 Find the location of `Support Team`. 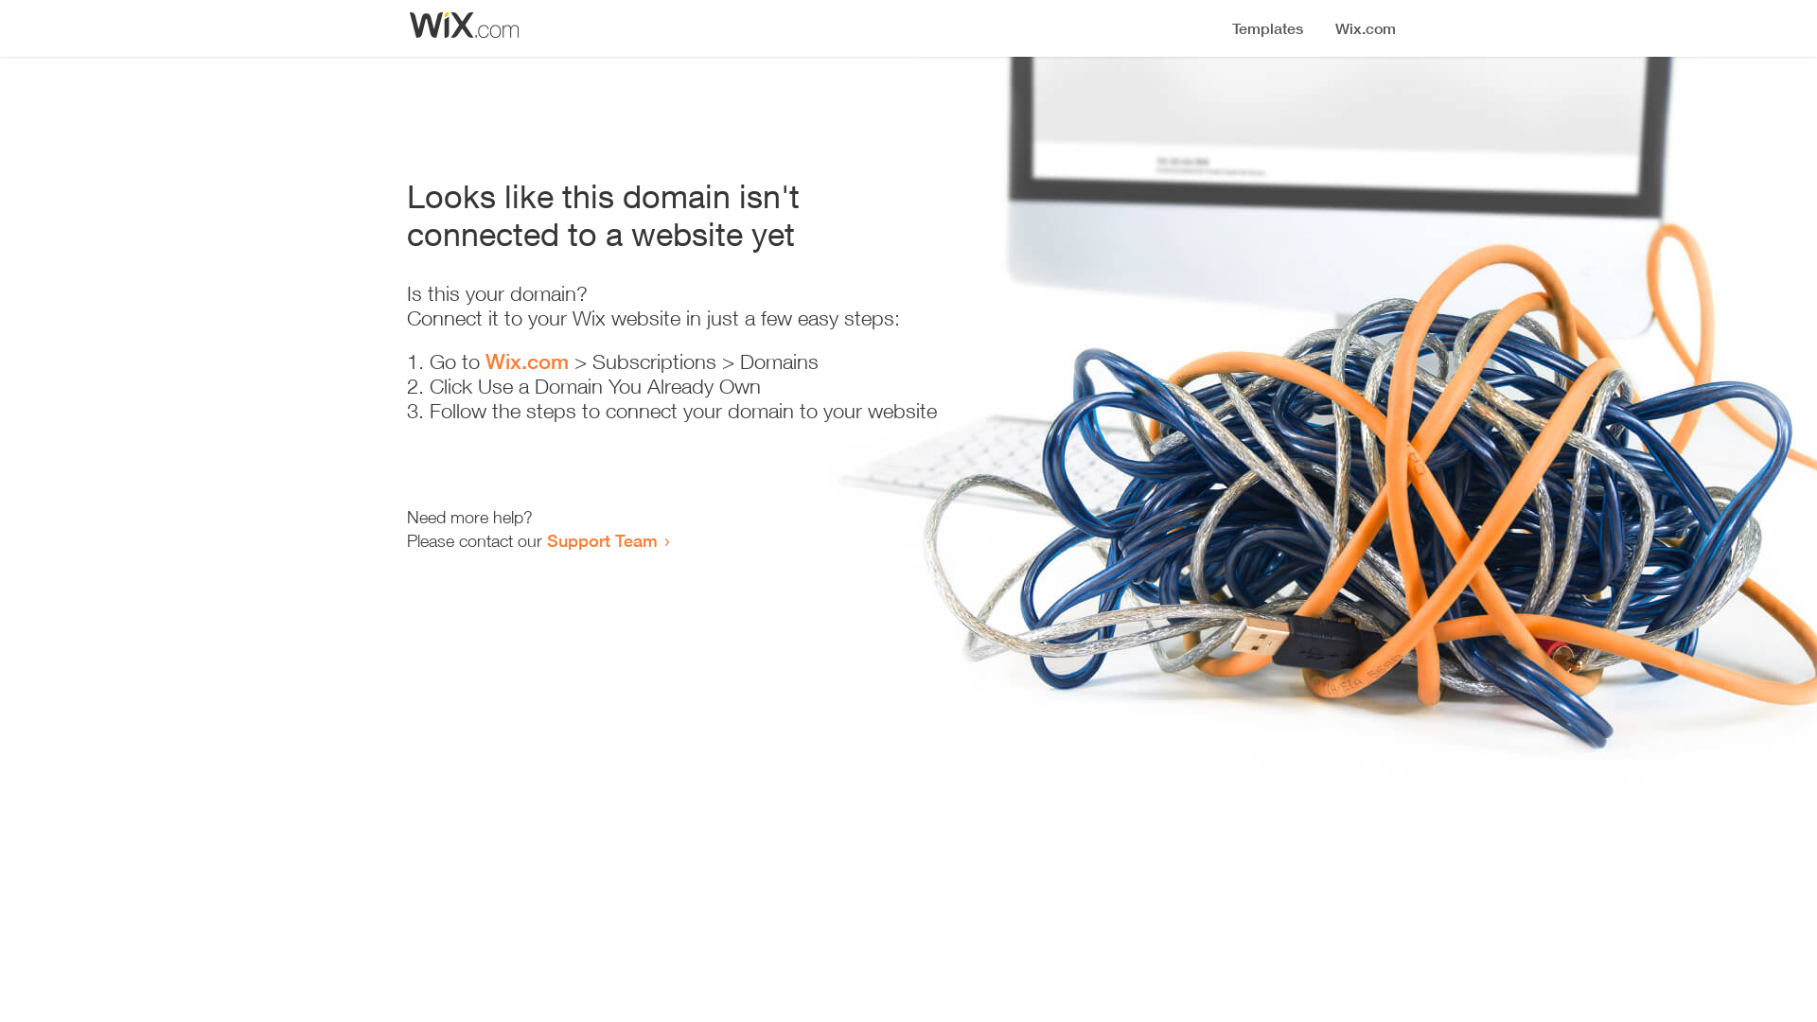

Support Team is located at coordinates (602, 540).